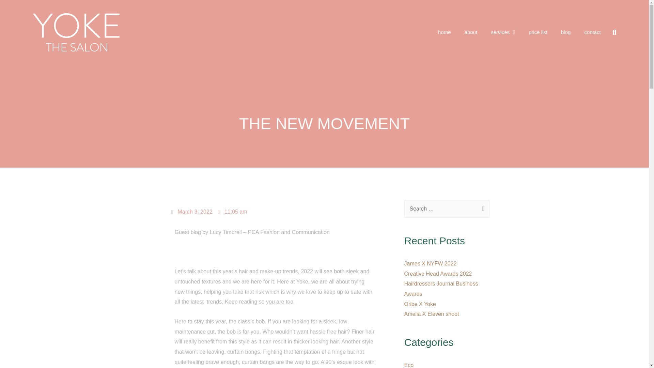  What do you see at coordinates (409, 365) in the screenshot?
I see `Eco` at bounding box center [409, 365].